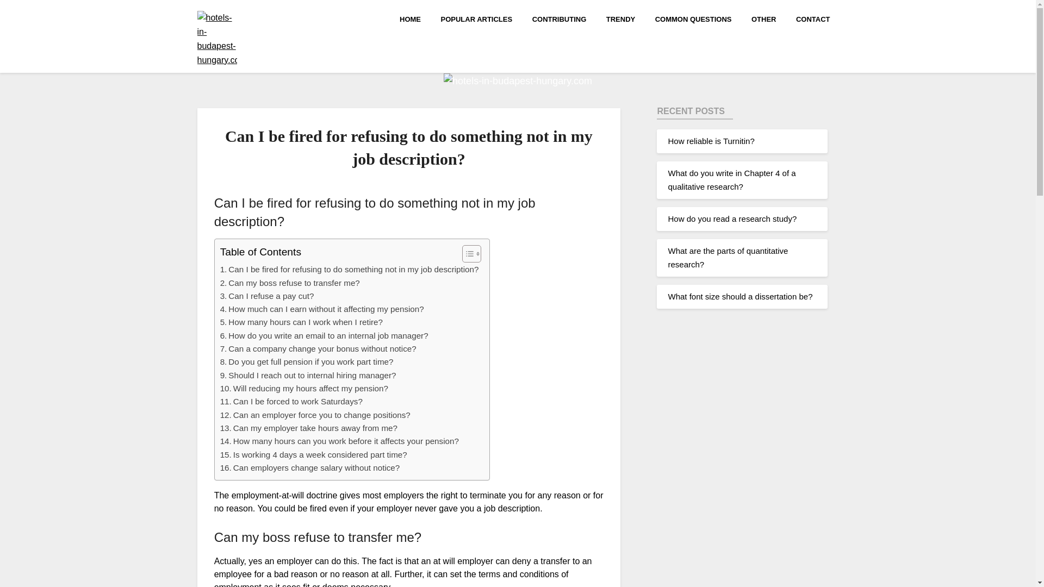  I want to click on Will reducing my hours affect my pension?, so click(304, 388).